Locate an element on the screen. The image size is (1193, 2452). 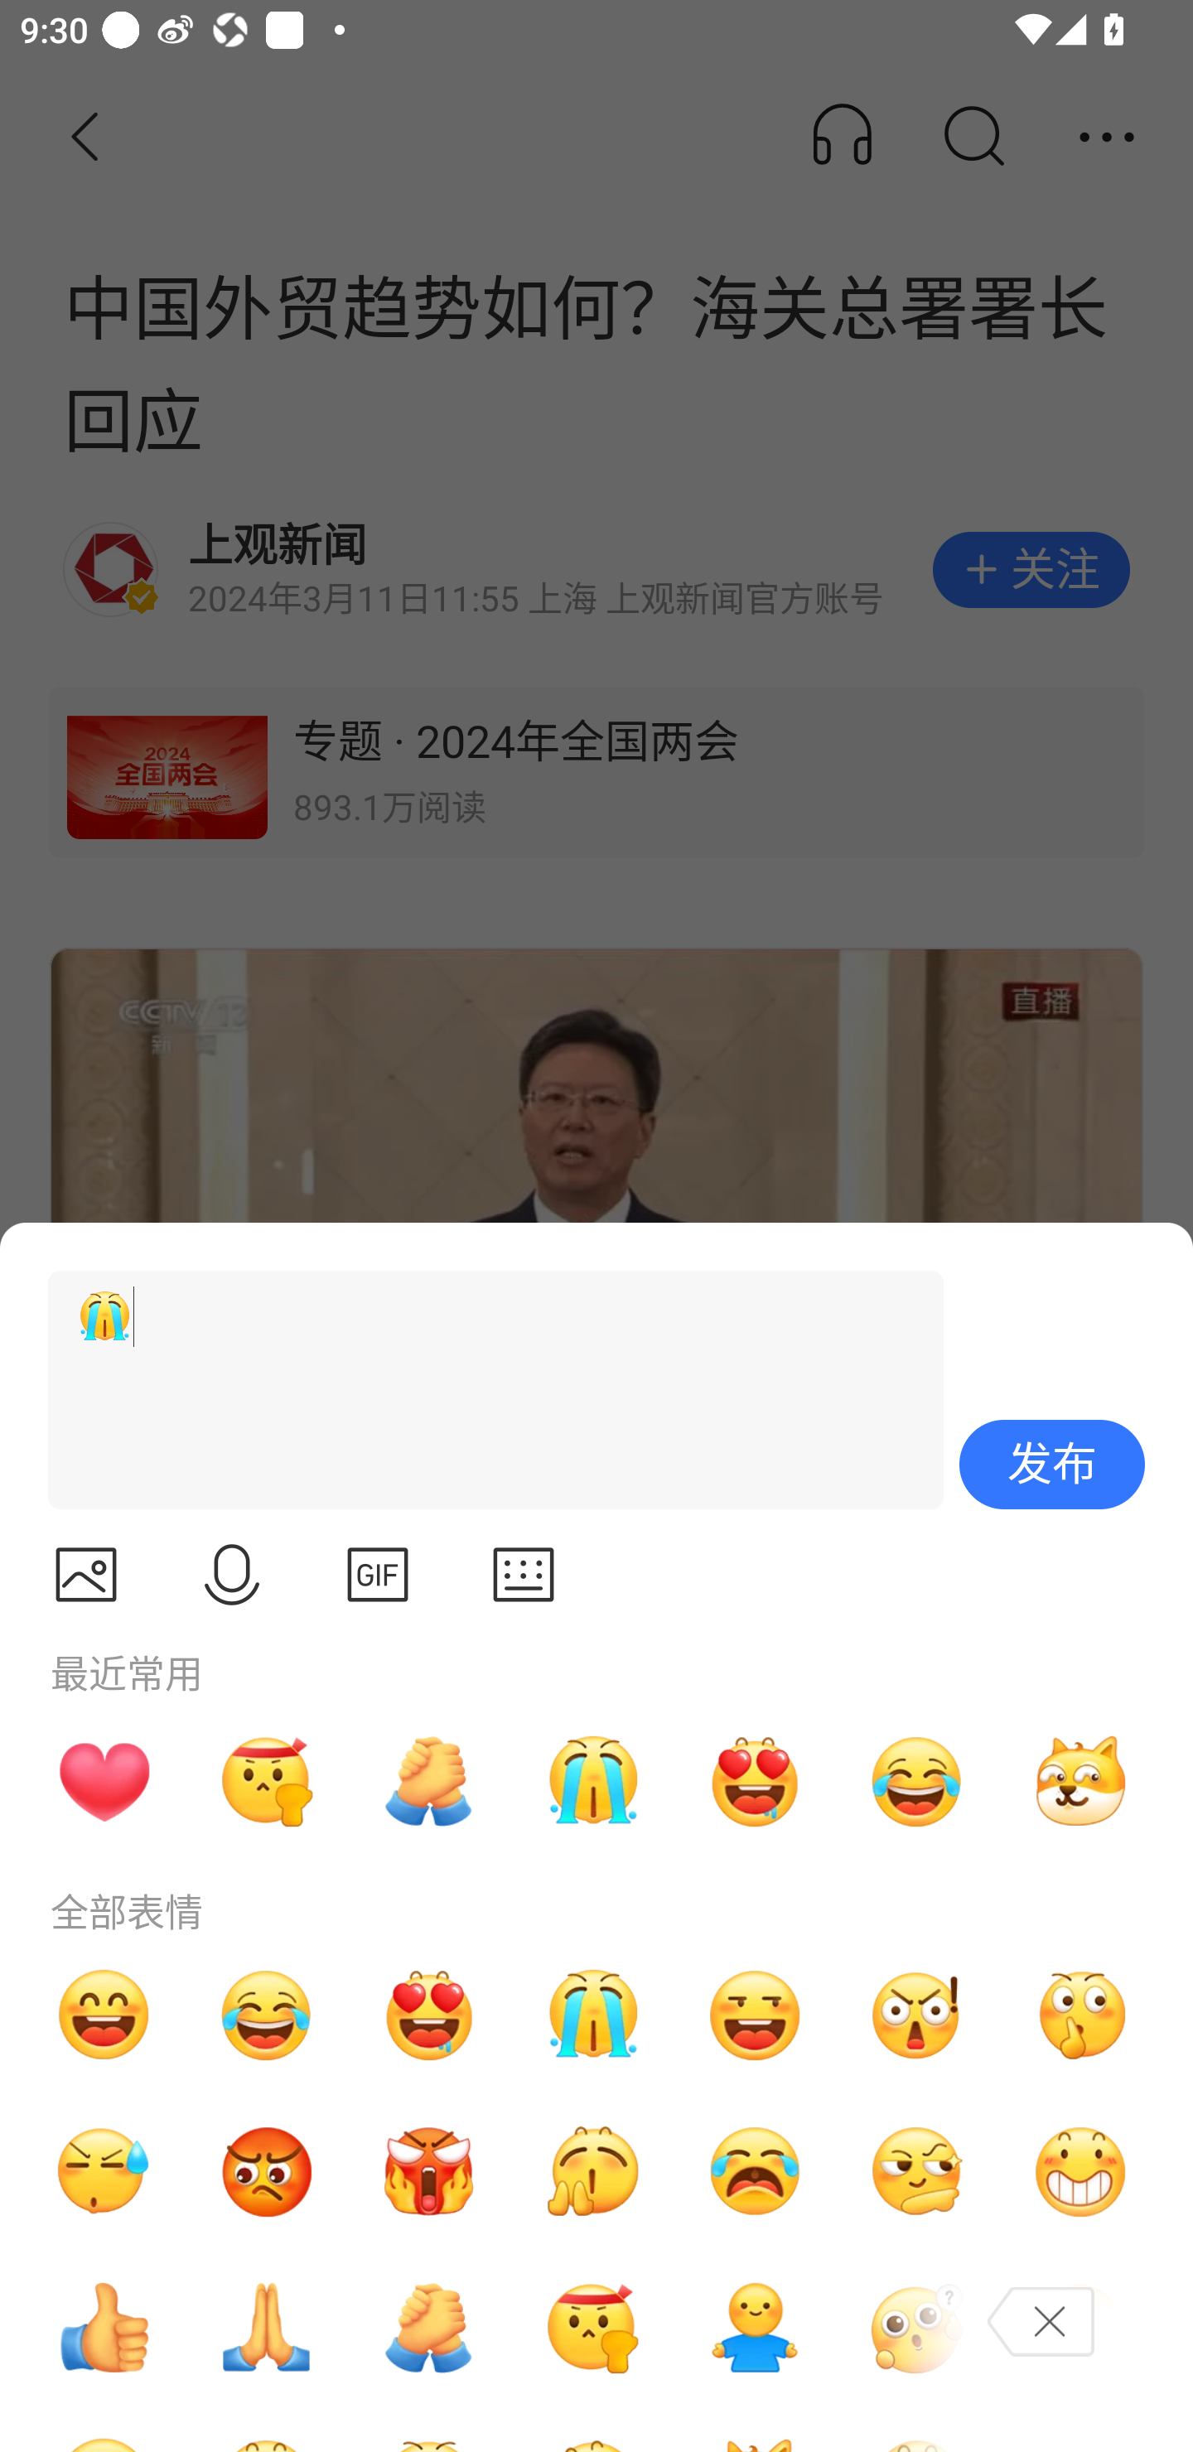
抓狂 is located at coordinates (755, 2172).